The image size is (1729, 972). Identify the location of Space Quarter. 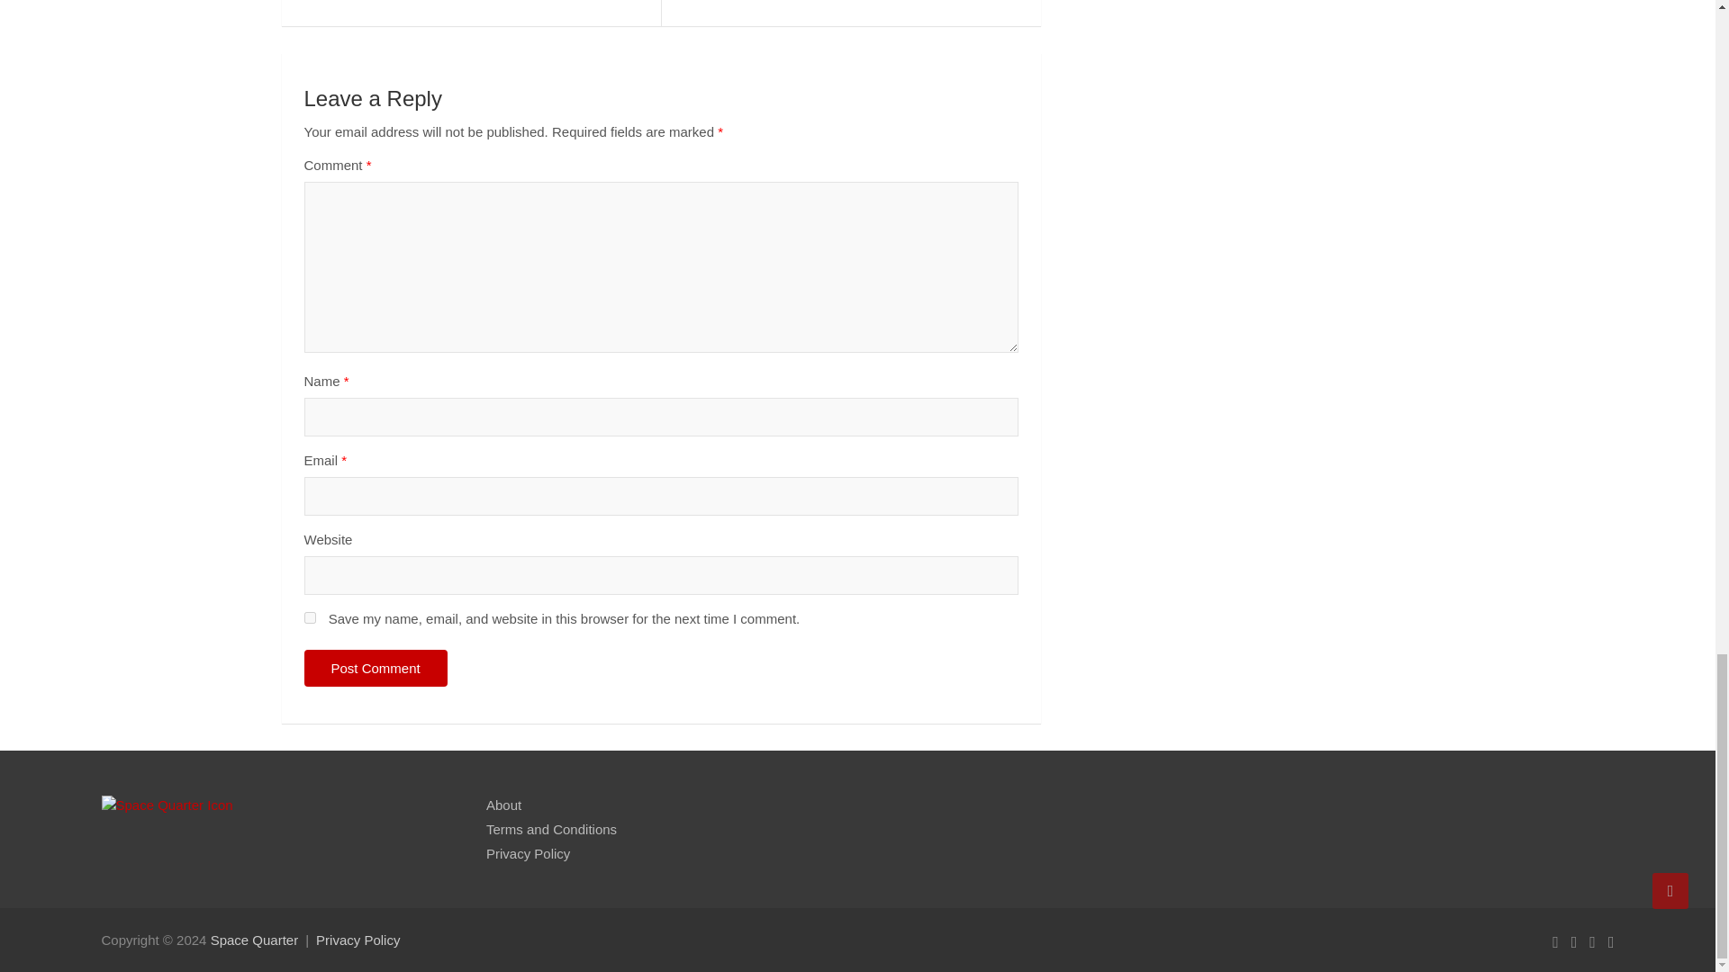
(255, 940).